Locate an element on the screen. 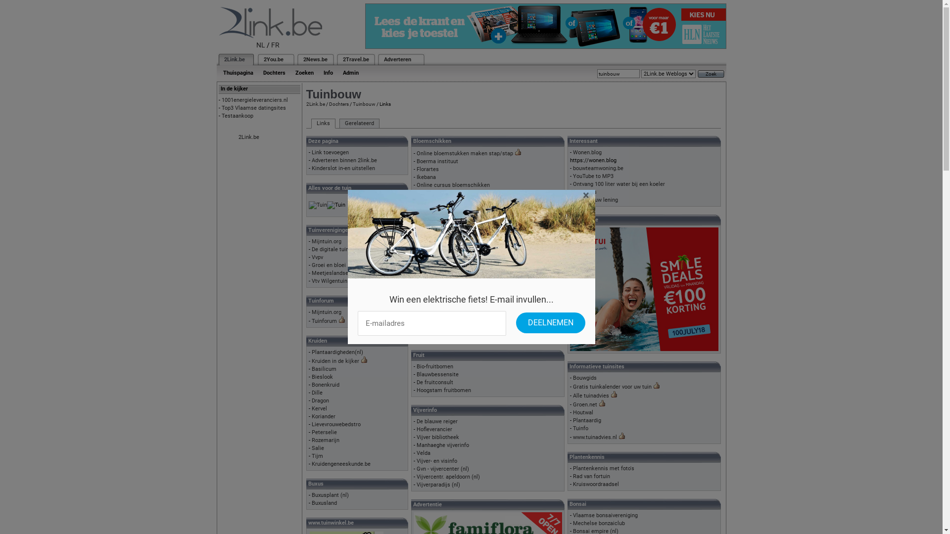 This screenshot has width=950, height=534. Bonenkruid is located at coordinates (326, 385).